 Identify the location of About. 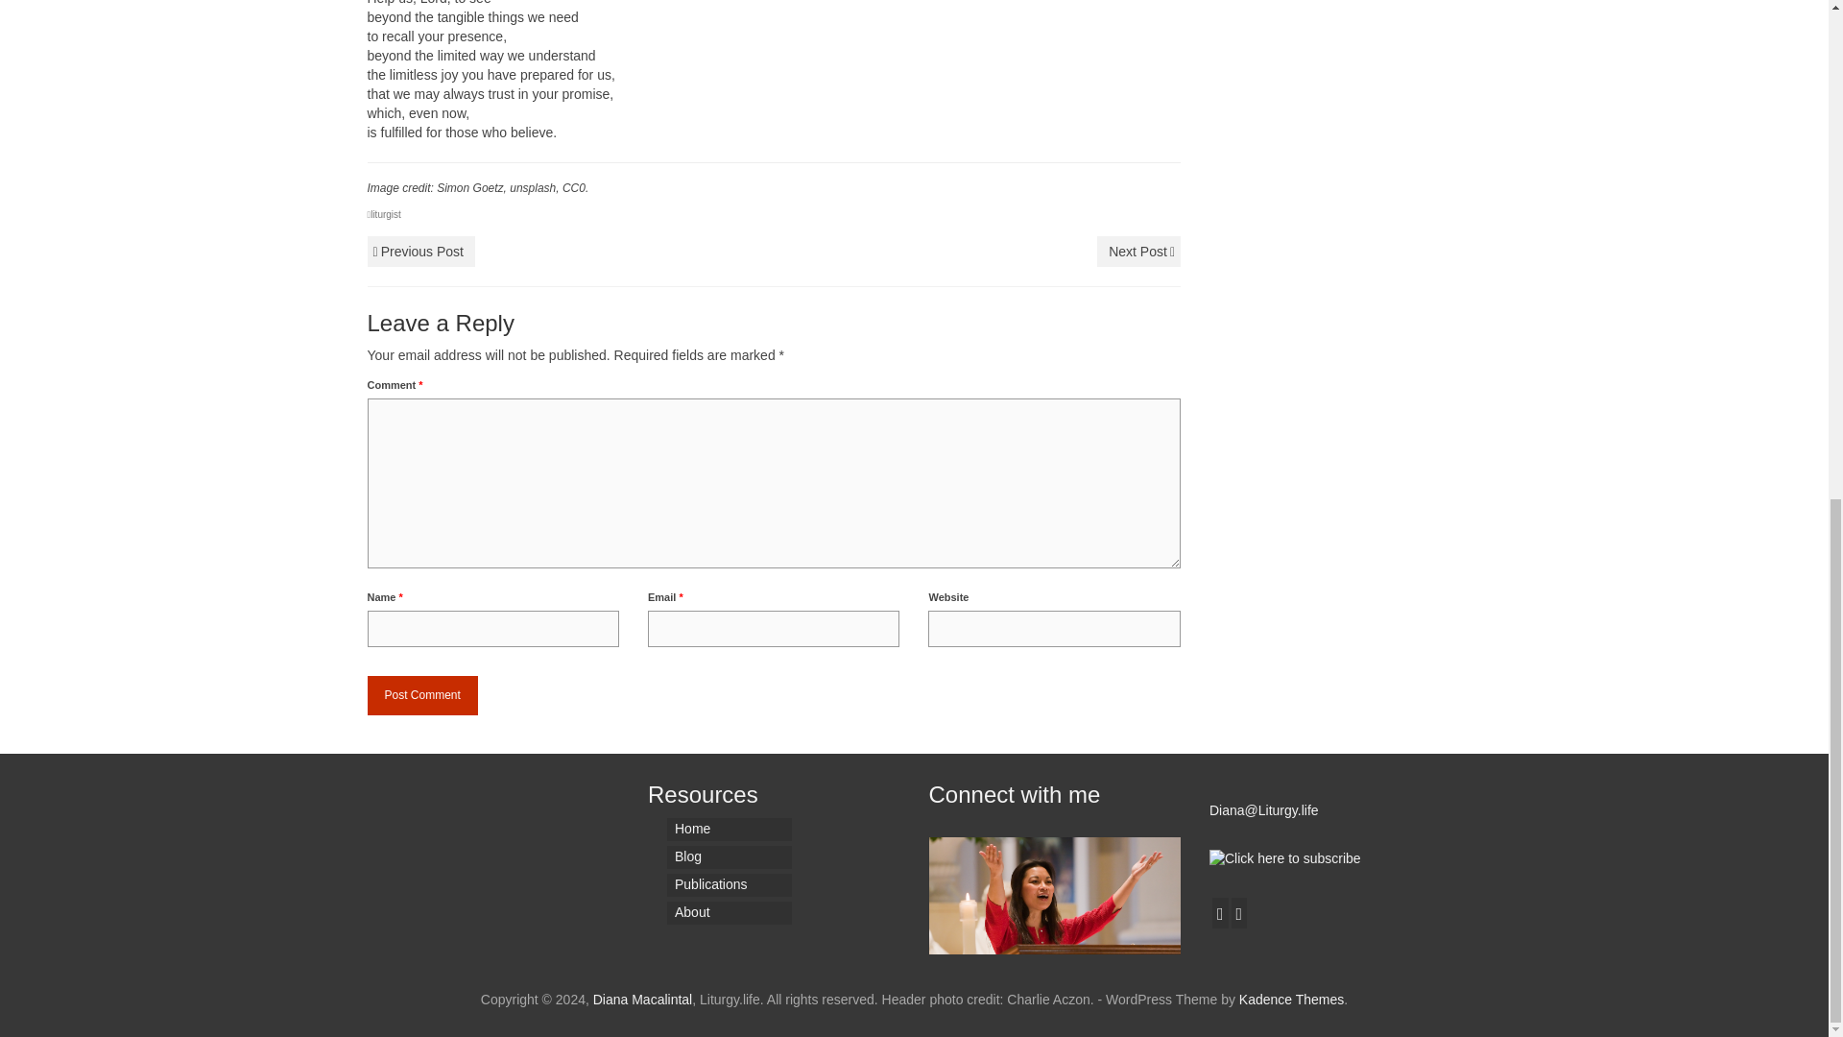
(730, 912).